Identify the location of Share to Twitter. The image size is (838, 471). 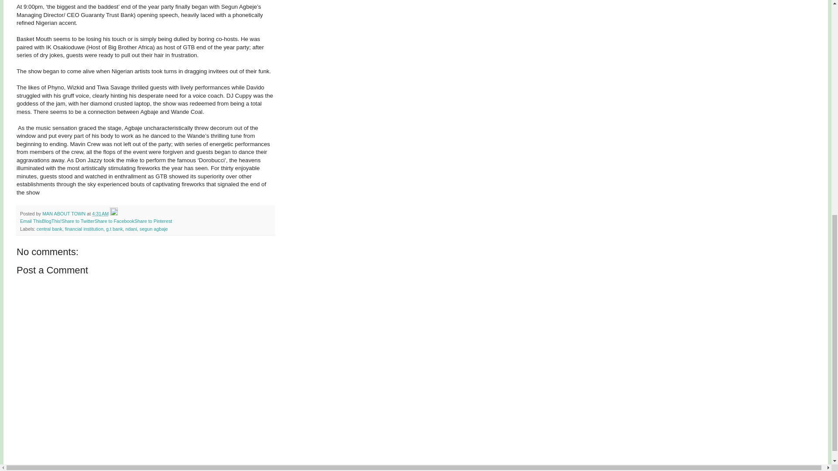
(78, 221).